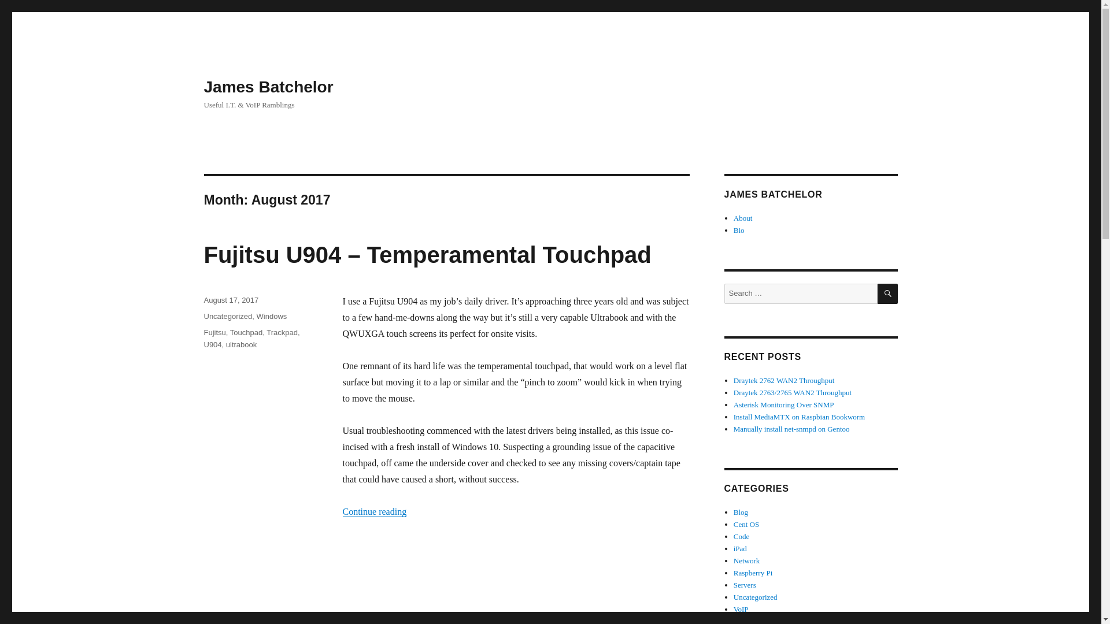 The image size is (1110, 624). What do you see at coordinates (743, 218) in the screenshot?
I see `About` at bounding box center [743, 218].